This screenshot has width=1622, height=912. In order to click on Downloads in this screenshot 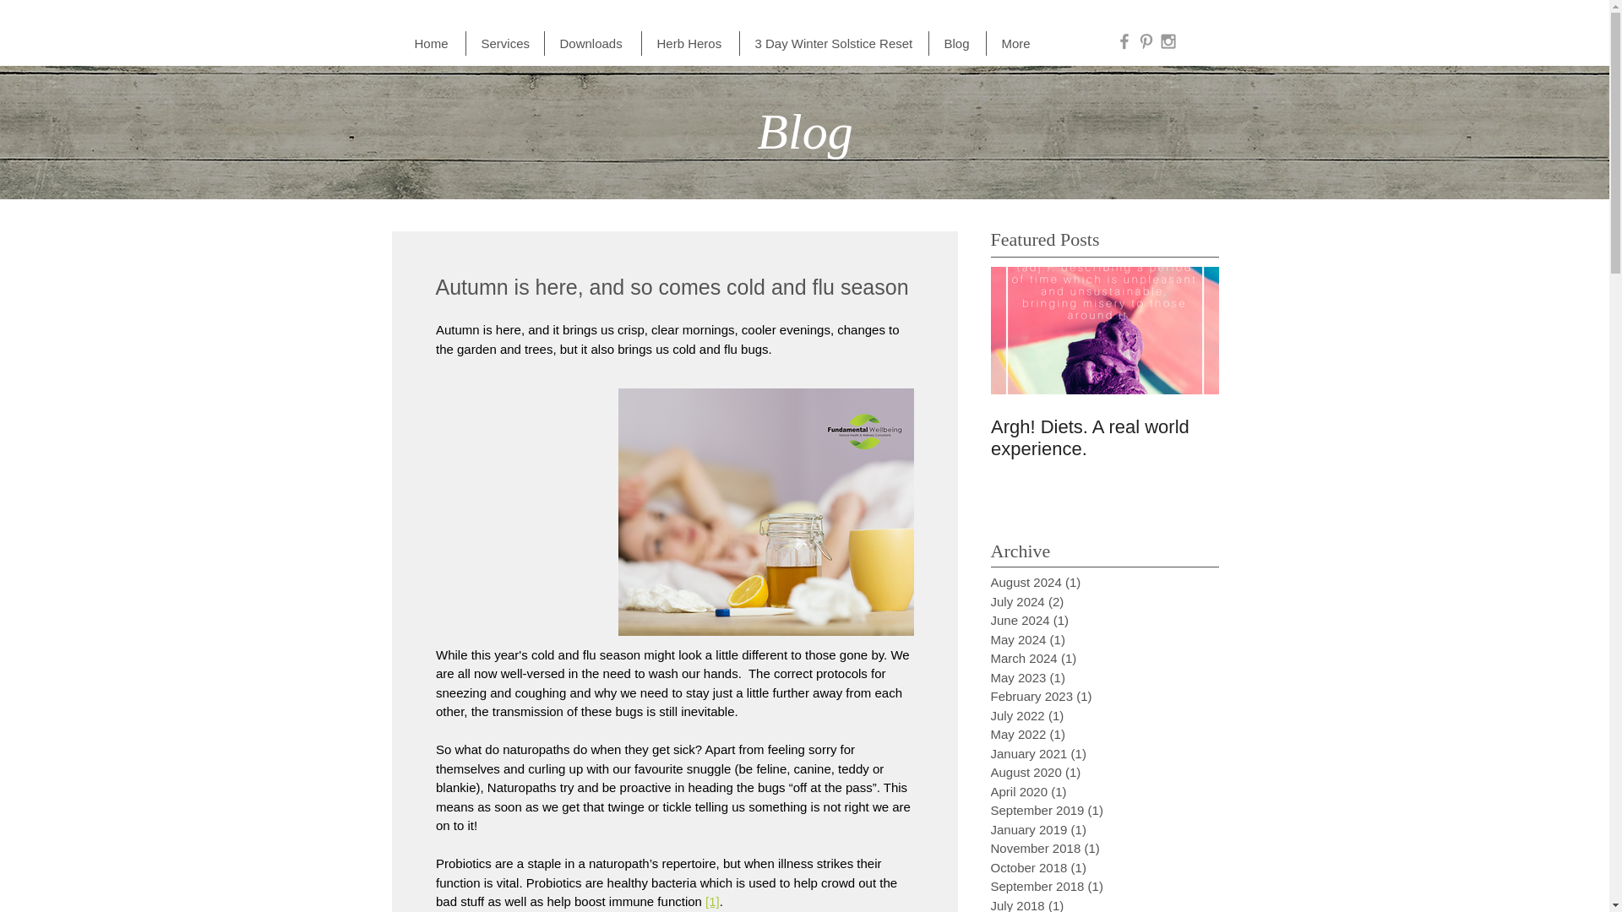, I will do `click(591, 42)`.